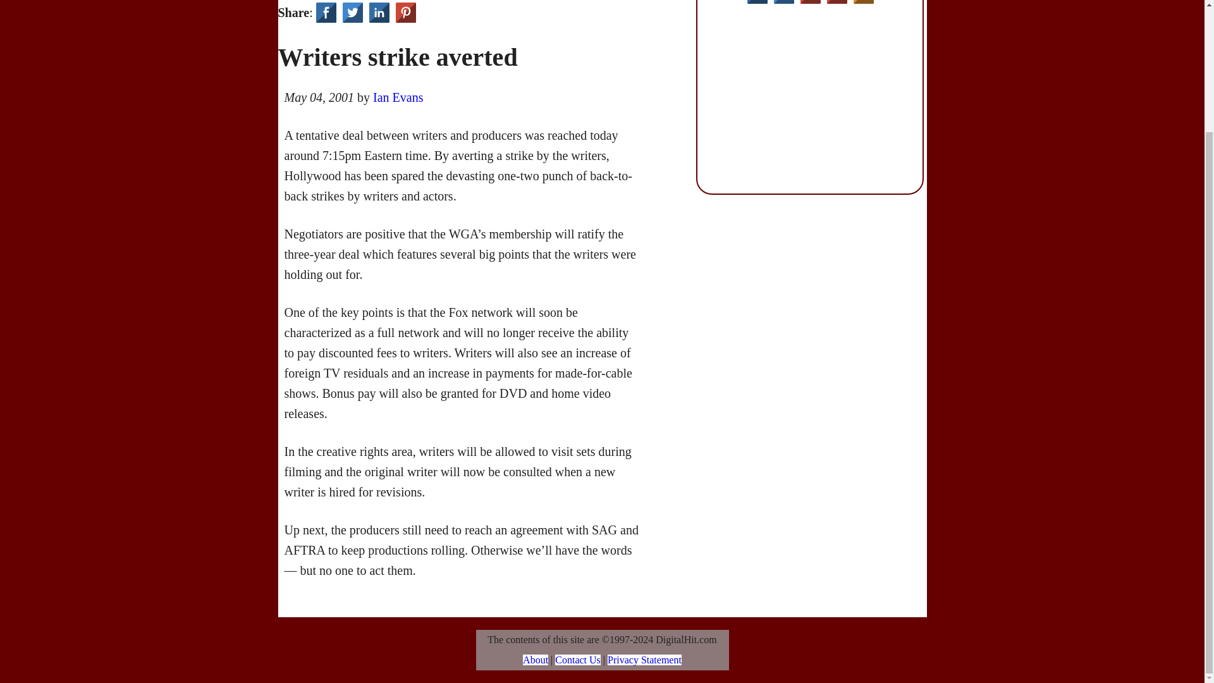  Describe the element at coordinates (644, 659) in the screenshot. I see `Privacy Statement` at that location.